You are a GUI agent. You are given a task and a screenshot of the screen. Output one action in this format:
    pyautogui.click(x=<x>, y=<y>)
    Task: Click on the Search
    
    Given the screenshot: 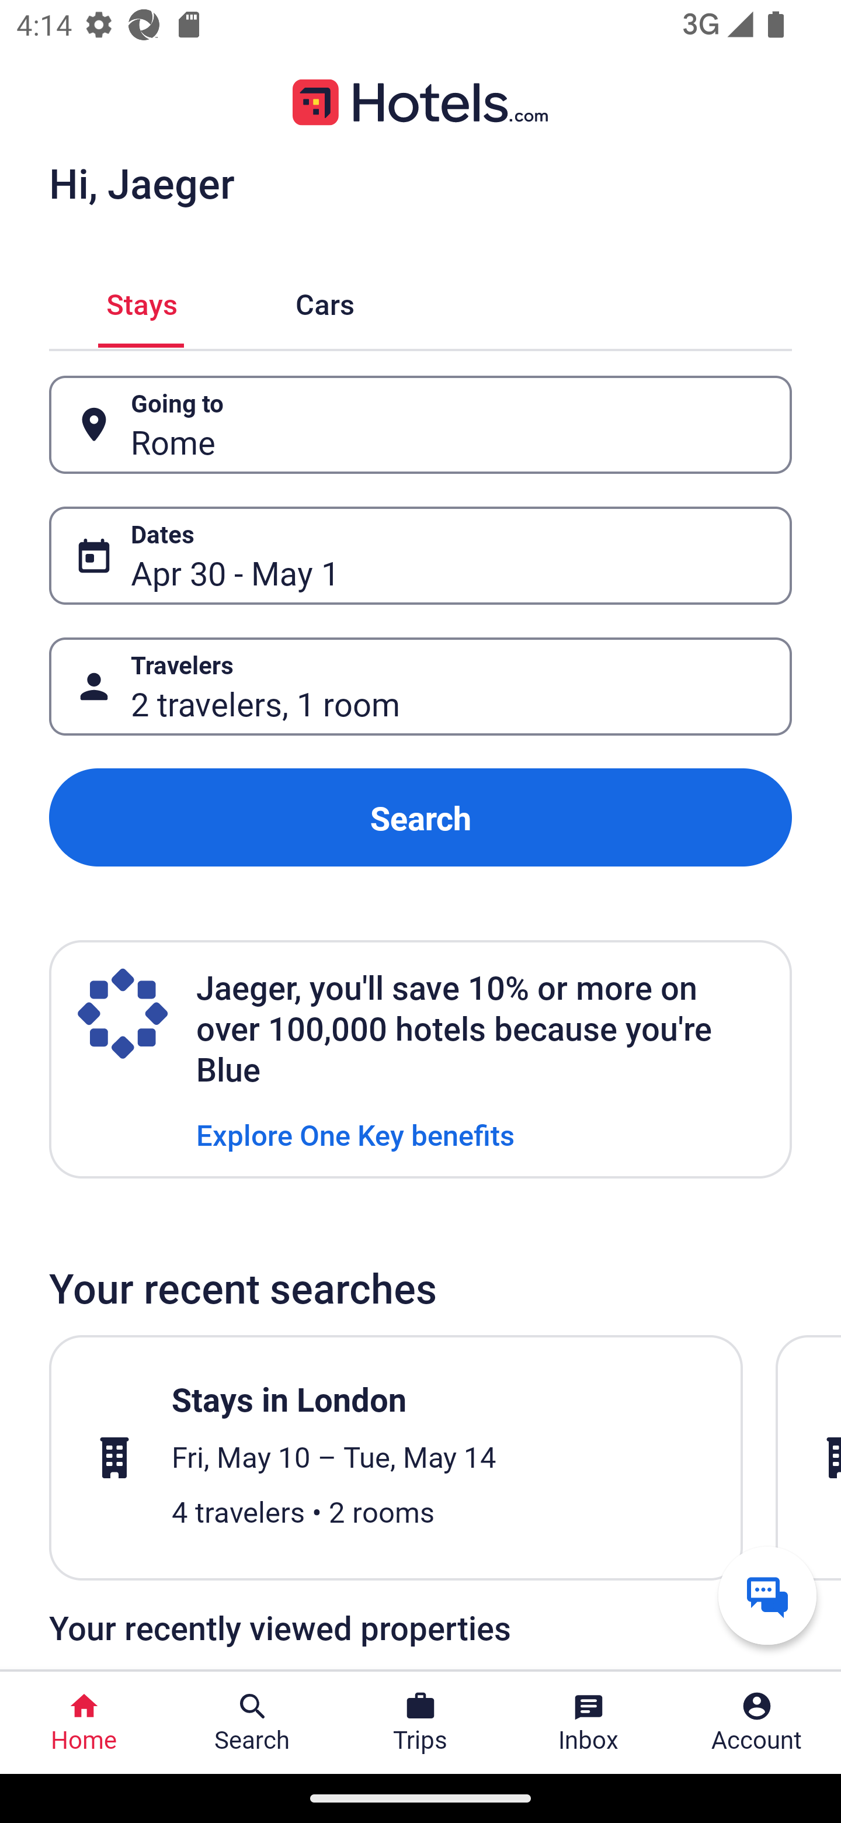 What is the action you would take?
    pyautogui.click(x=420, y=817)
    